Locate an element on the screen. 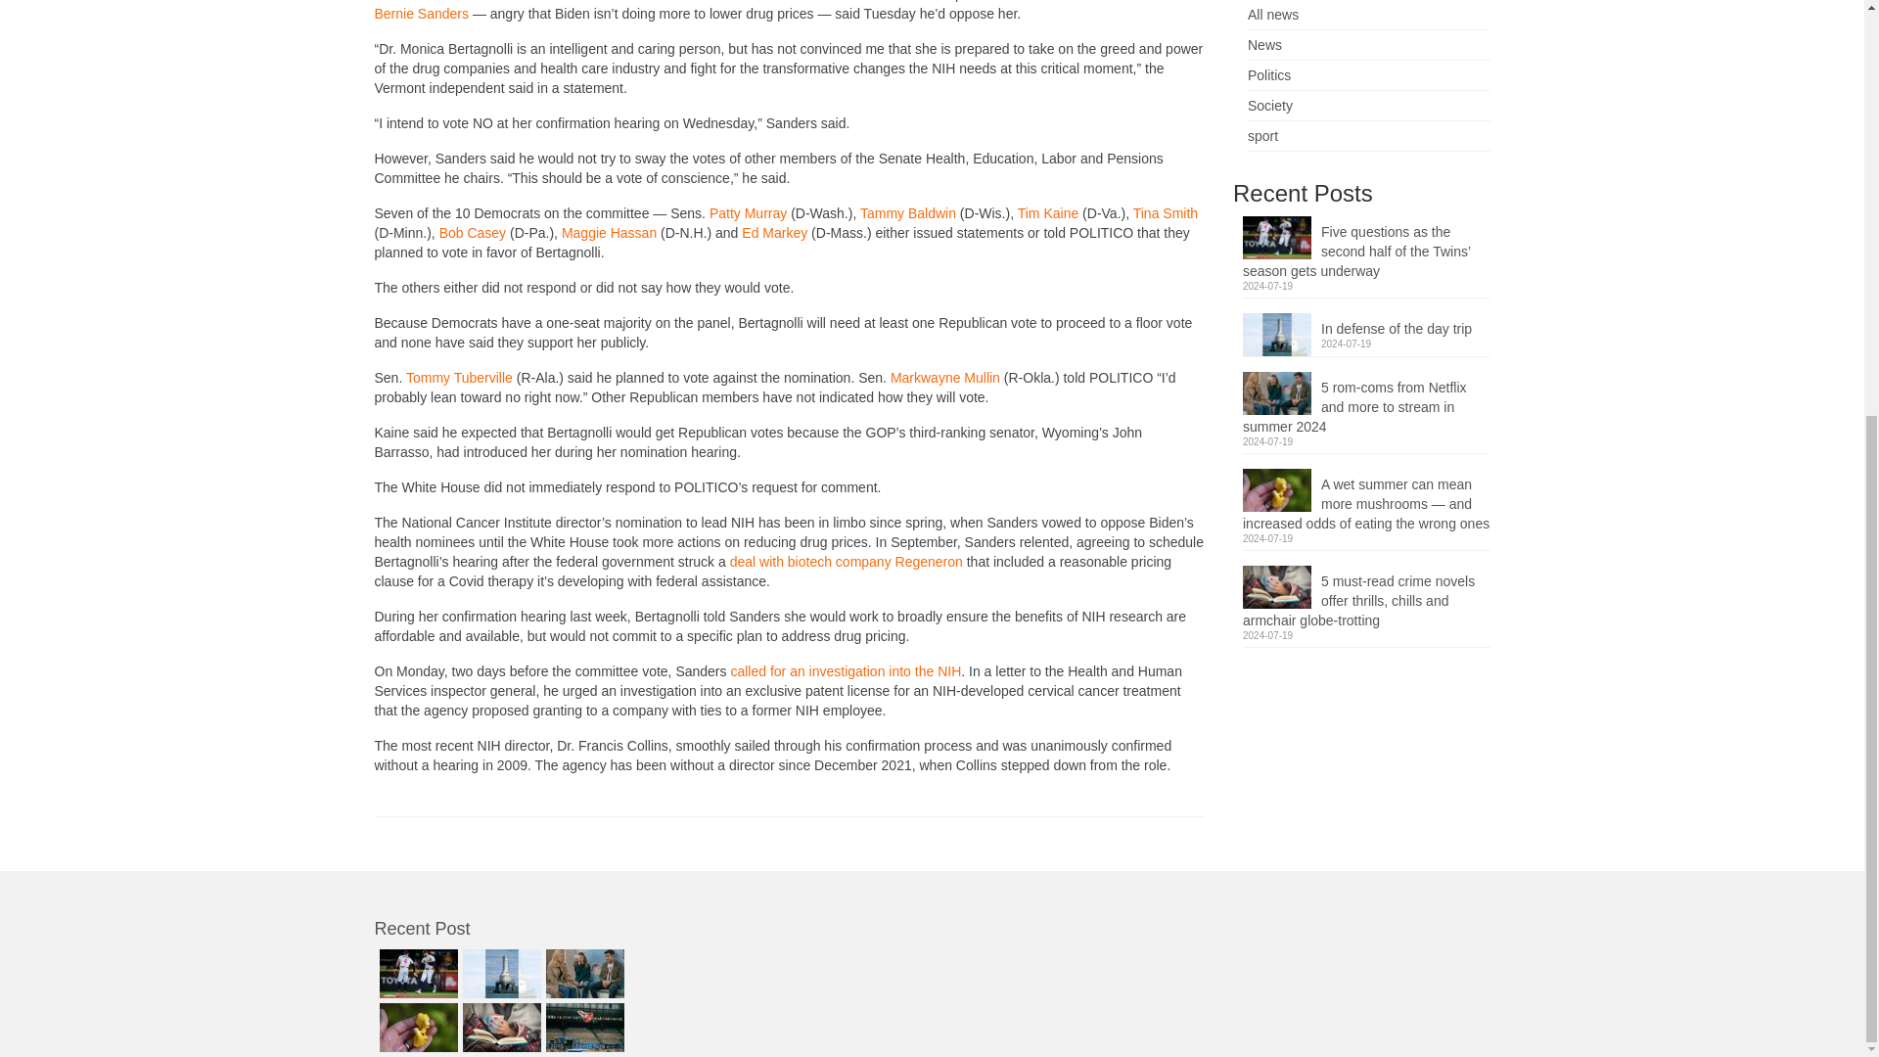  5 rom-coms from Netflix and more to stream in summer 2024 is located at coordinates (1366, 404).